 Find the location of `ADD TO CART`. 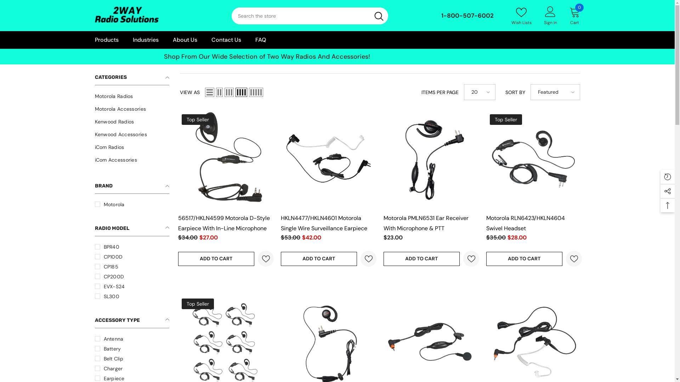

ADD TO CART is located at coordinates (216, 259).